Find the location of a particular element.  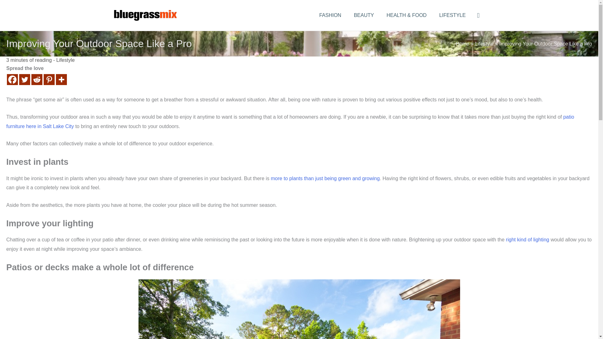

more to plants than just being green and growing is located at coordinates (325, 178).